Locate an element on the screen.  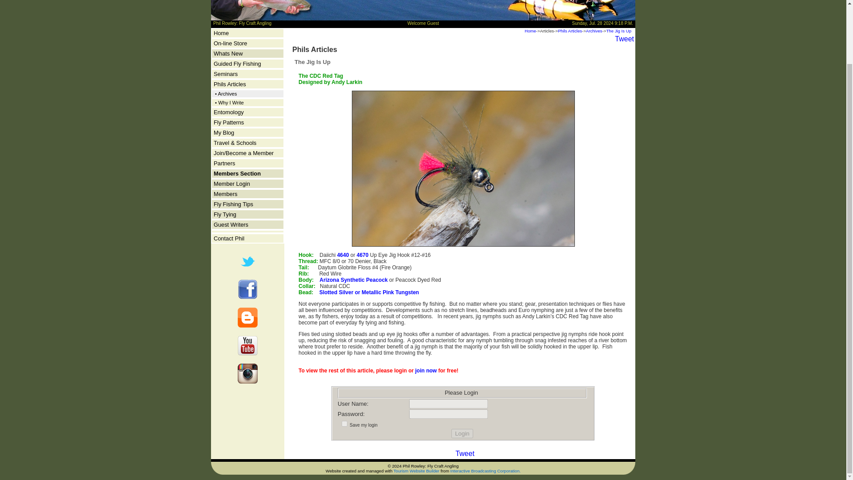
Members is located at coordinates (225, 194).